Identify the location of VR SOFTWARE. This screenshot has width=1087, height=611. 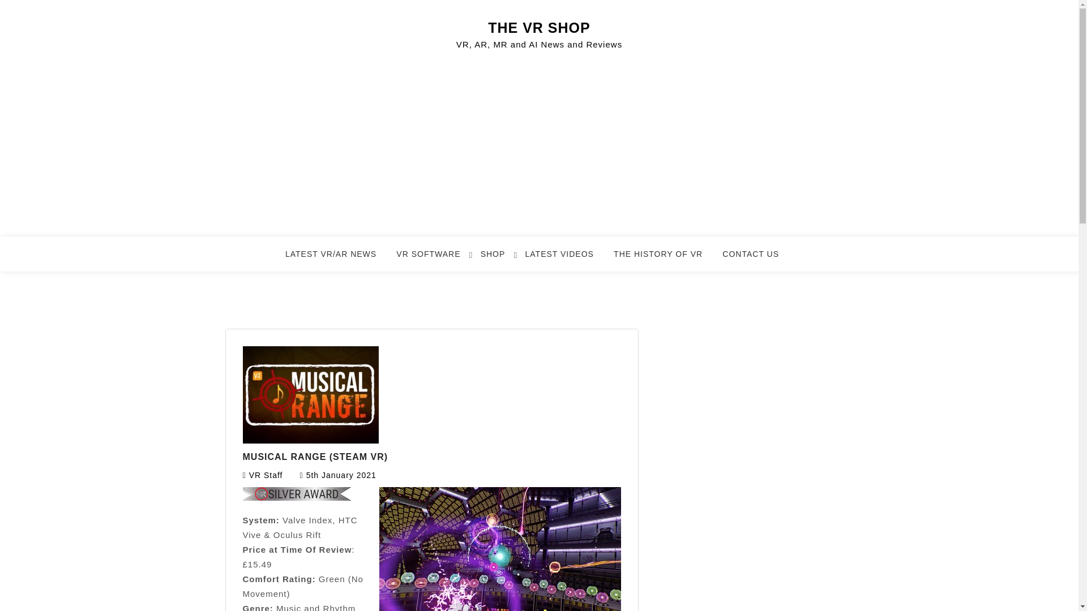
(435, 259).